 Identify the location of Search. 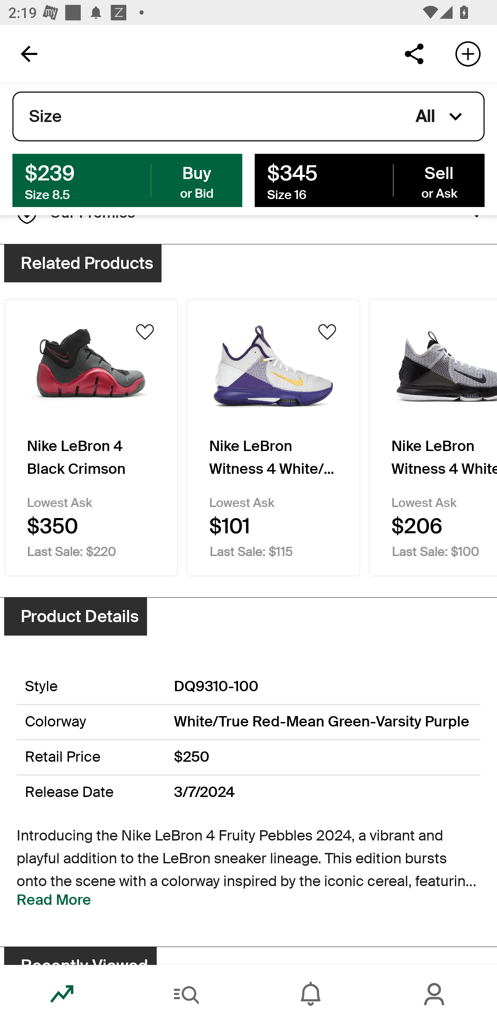
(186, 994).